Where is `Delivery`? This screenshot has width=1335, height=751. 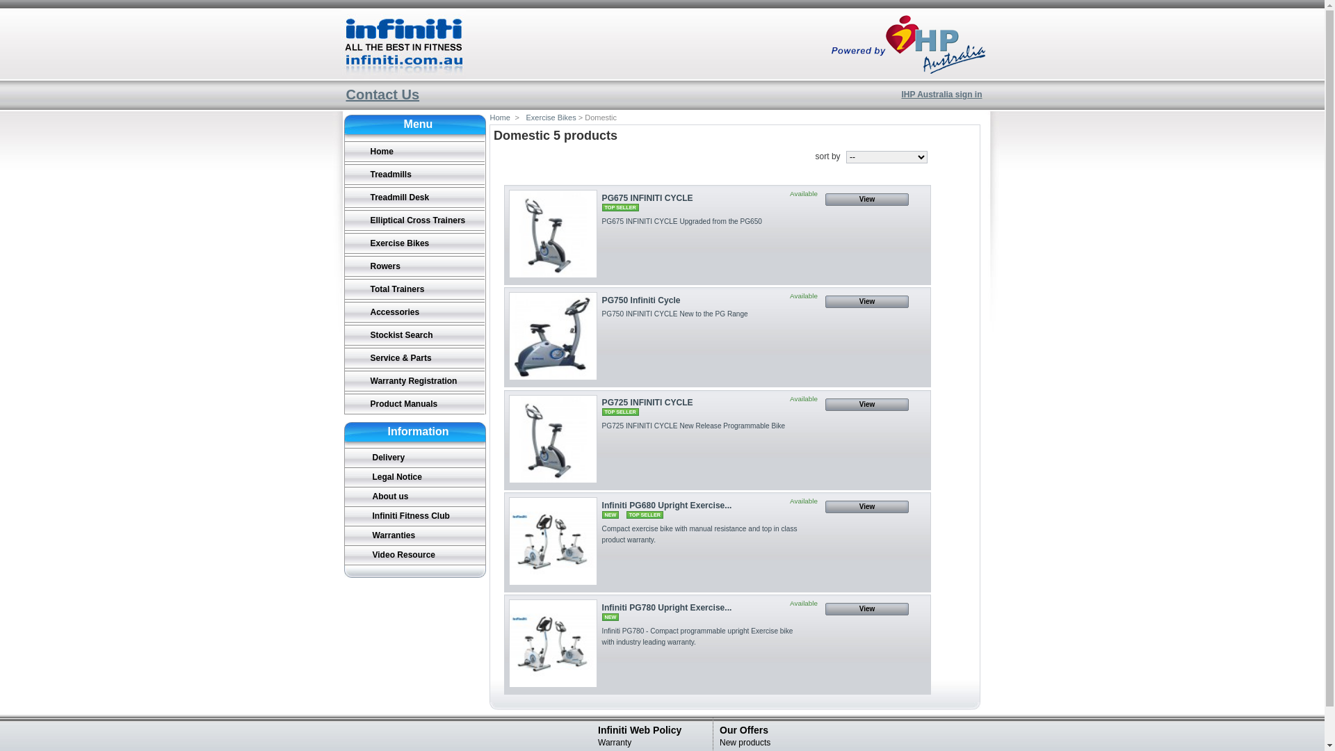 Delivery is located at coordinates (415, 458).